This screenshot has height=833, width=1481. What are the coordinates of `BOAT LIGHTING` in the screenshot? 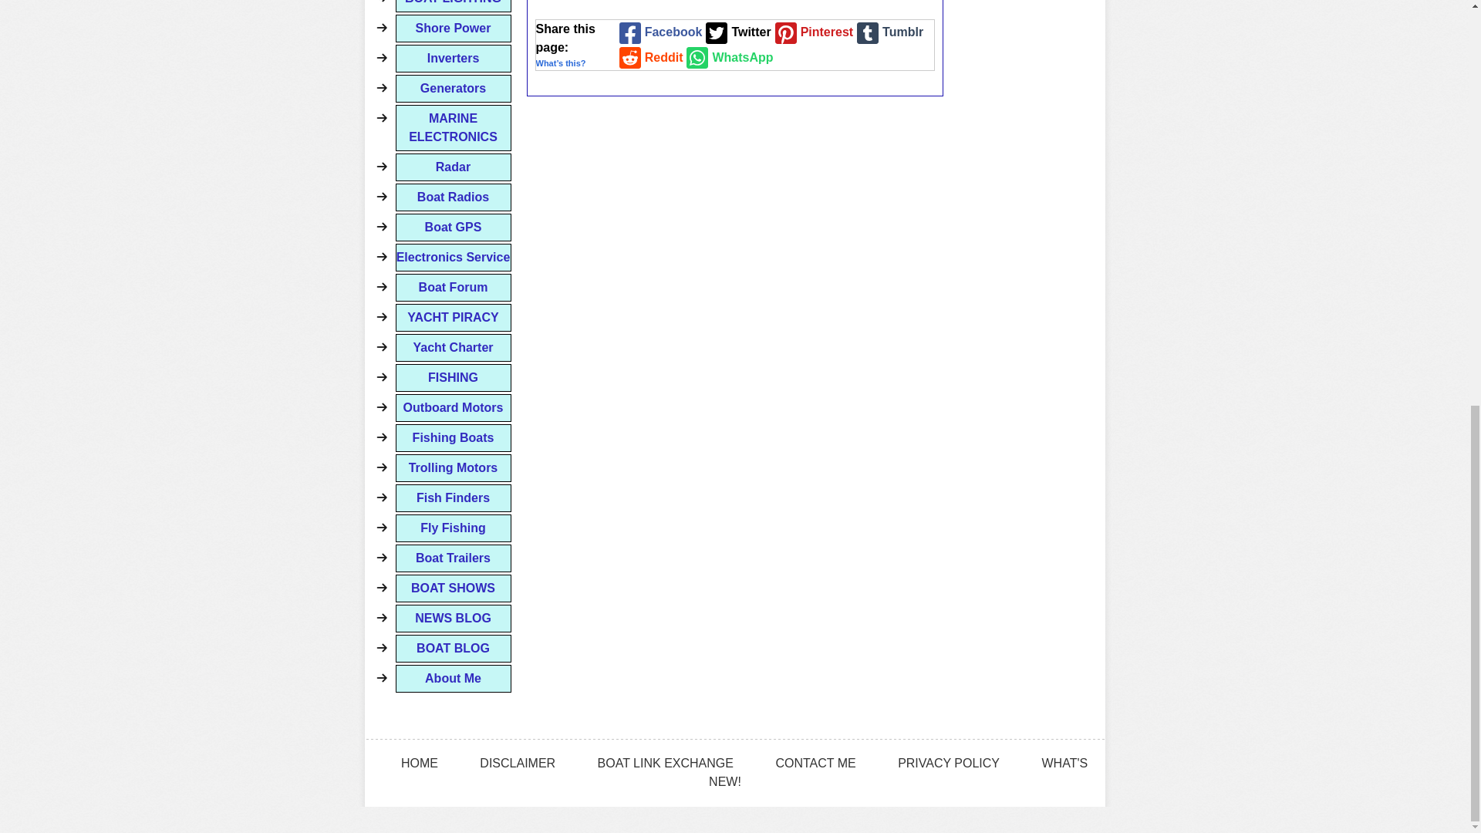 It's located at (453, 6).